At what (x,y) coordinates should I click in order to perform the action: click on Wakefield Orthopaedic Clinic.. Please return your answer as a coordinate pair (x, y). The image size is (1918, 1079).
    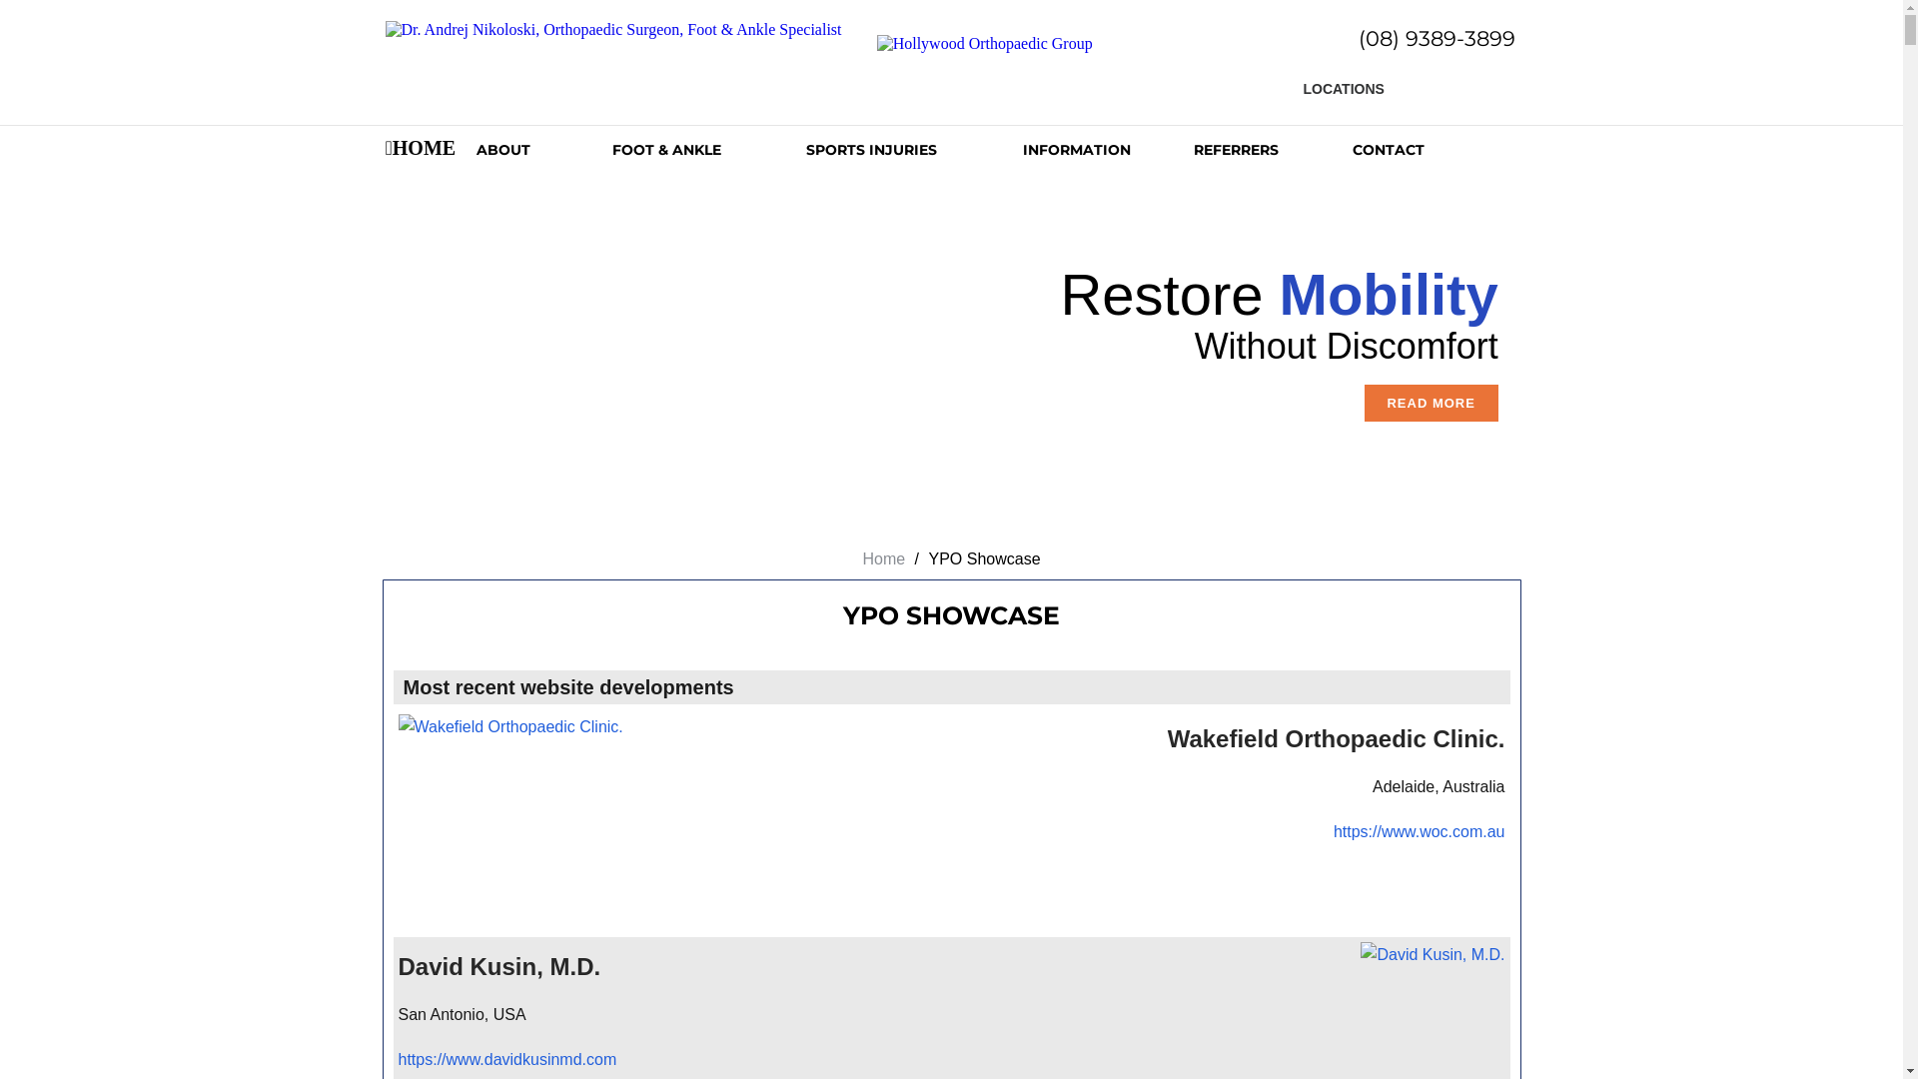
    Looking at the image, I should click on (1337, 739).